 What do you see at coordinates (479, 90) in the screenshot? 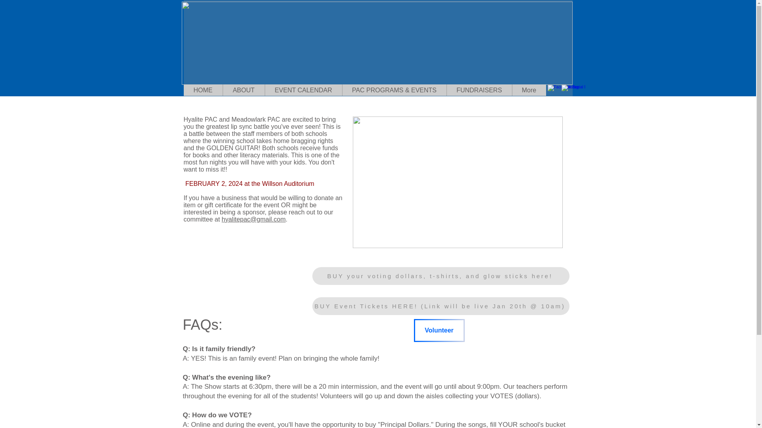
I see `FUNDRAISERS` at bounding box center [479, 90].